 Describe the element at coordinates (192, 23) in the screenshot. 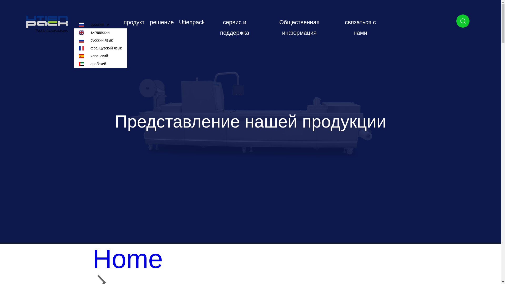

I see `Utienpack` at that location.